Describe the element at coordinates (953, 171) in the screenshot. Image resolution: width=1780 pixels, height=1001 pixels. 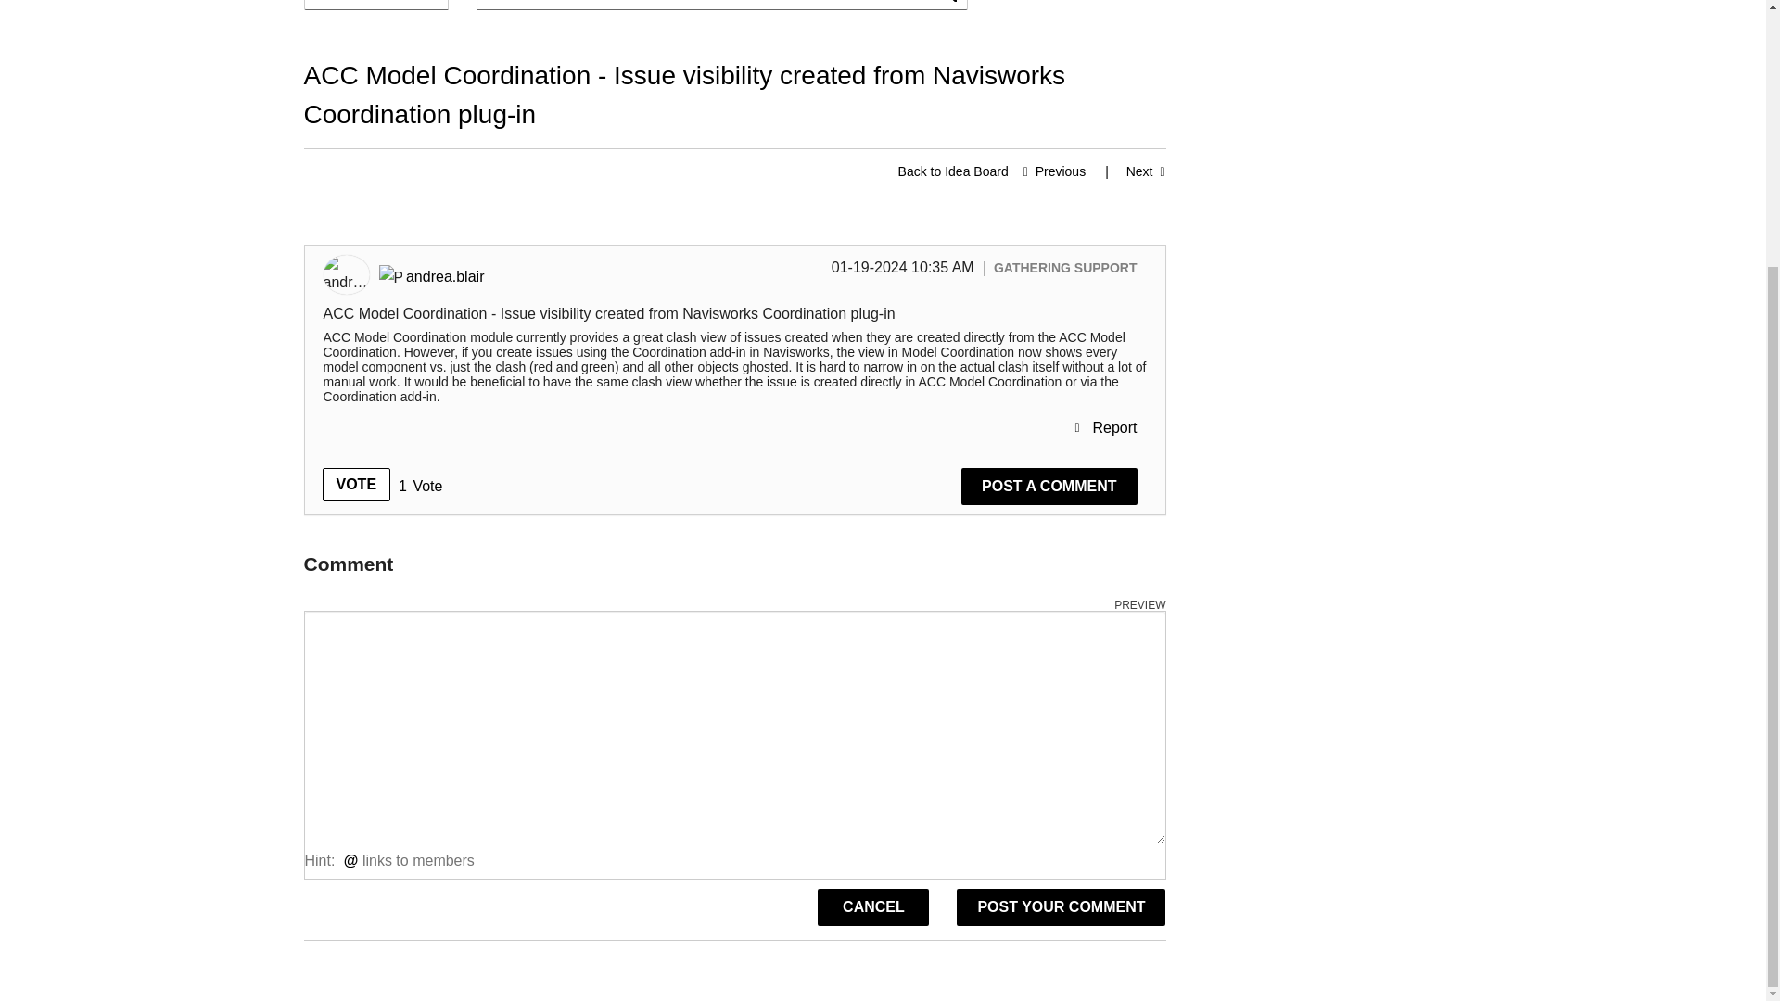
I see `ACC Ideas` at that location.